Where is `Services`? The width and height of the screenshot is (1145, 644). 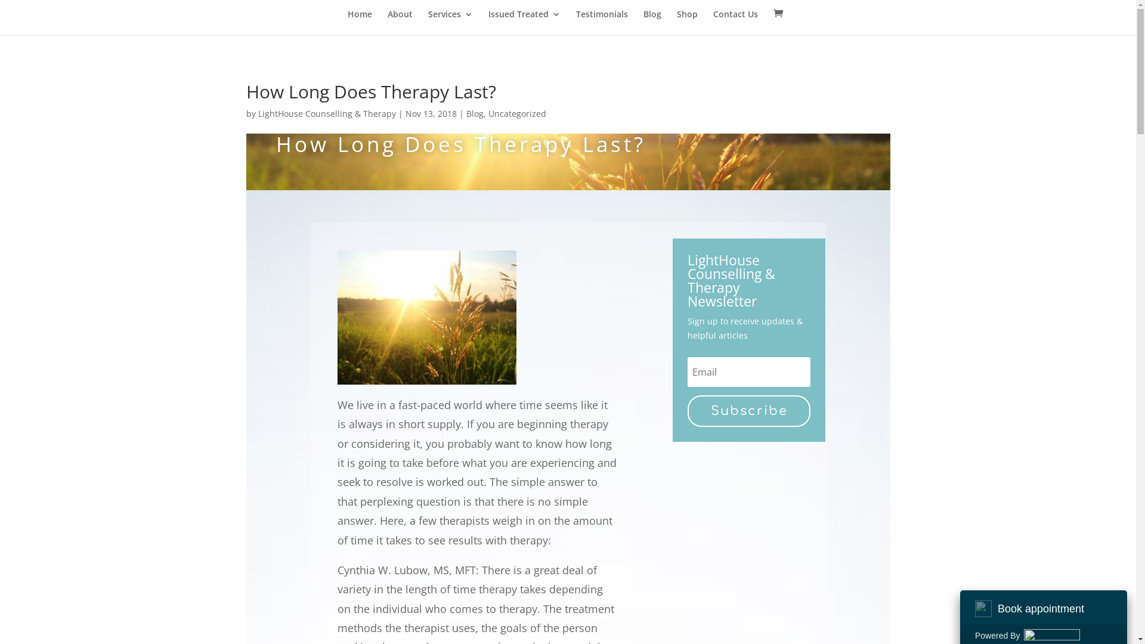
Services is located at coordinates (451, 23).